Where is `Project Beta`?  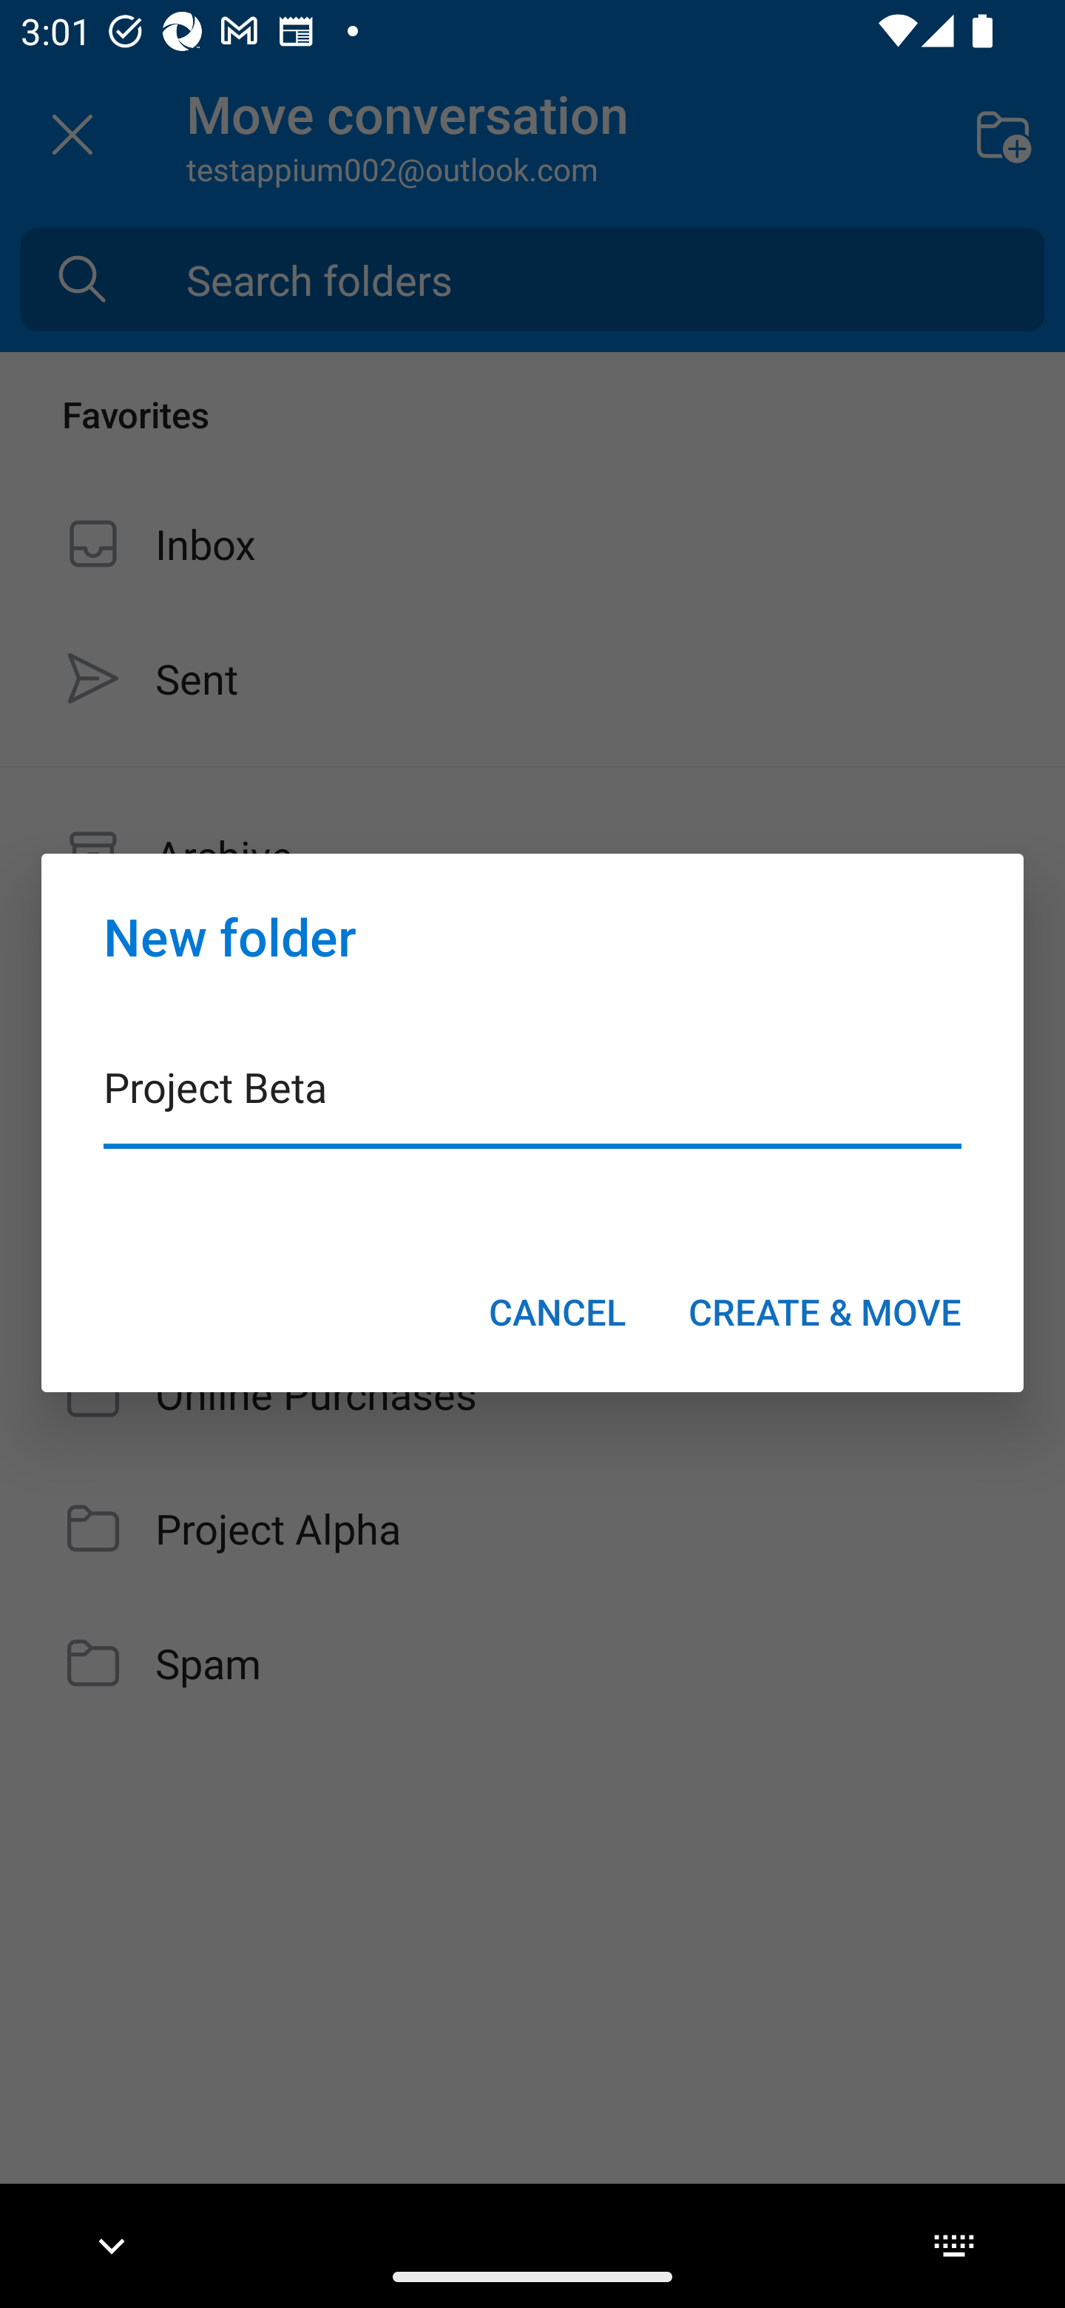
Project Beta is located at coordinates (532, 1105).